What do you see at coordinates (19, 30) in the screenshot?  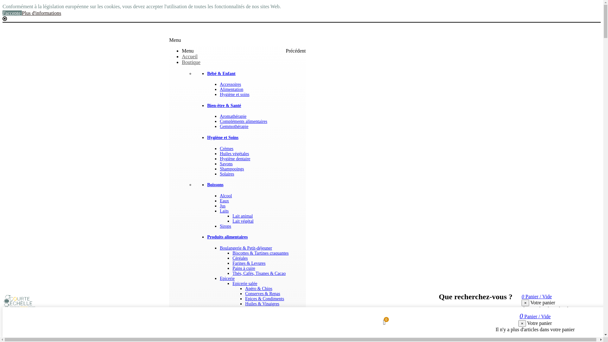 I see `069 22 92 74` at bounding box center [19, 30].